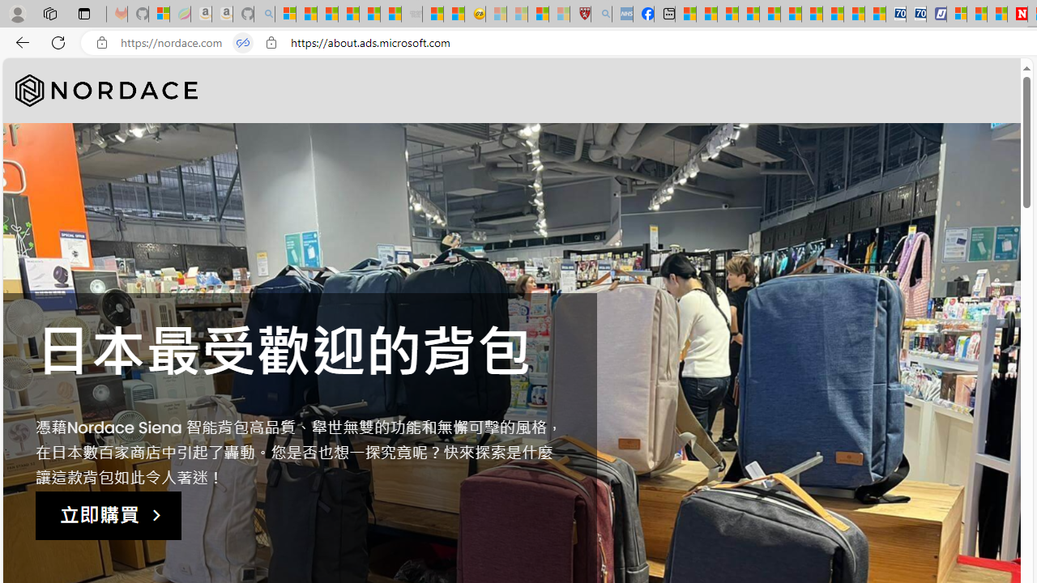  I want to click on 12 Popular Science Lies that Must be Corrected - Sleeping, so click(559, 15).